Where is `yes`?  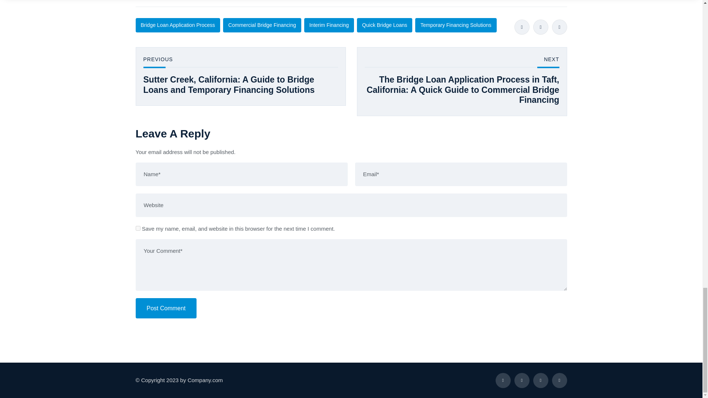 yes is located at coordinates (138, 228).